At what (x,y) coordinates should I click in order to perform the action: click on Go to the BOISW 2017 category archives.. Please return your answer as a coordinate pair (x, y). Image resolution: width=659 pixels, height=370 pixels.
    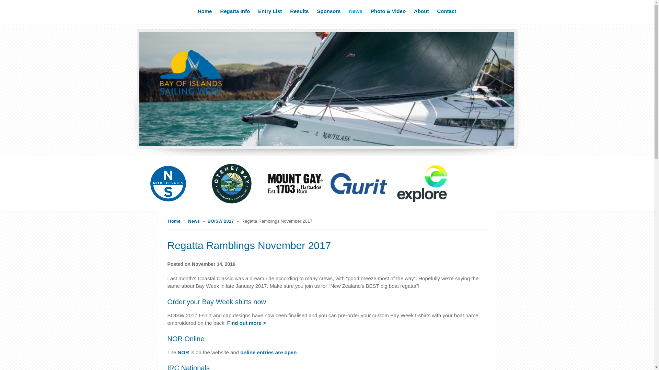
    Looking at the image, I should click on (220, 221).